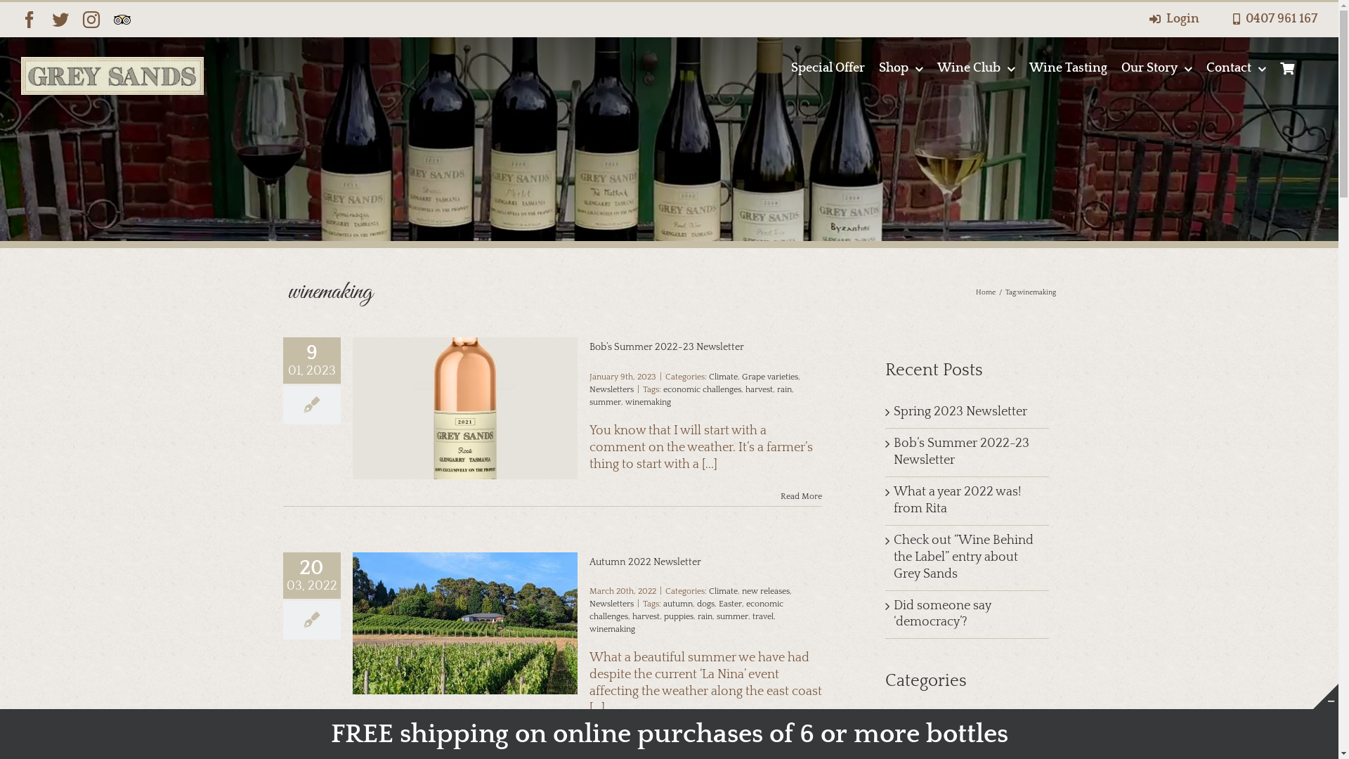  Describe the element at coordinates (1237, 76) in the screenshot. I see `Contact` at that location.